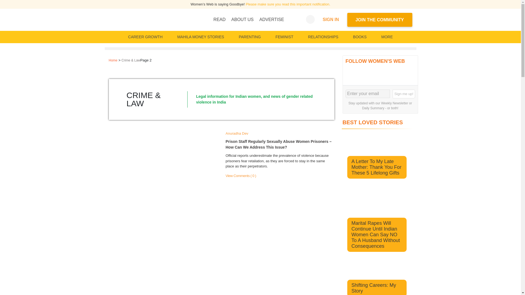 This screenshot has height=295, width=525. What do you see at coordinates (374, 288) in the screenshot?
I see `Shifting Careers: My Story` at bounding box center [374, 288].